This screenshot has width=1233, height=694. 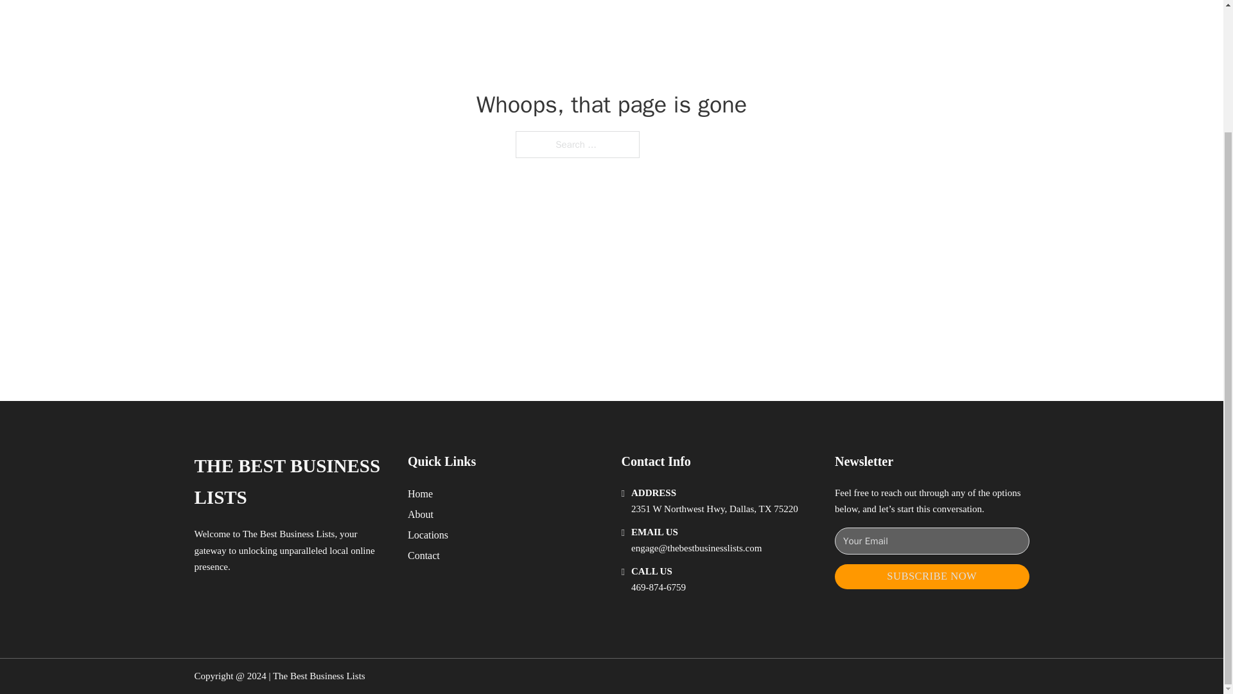 I want to click on Home, so click(x=420, y=494).